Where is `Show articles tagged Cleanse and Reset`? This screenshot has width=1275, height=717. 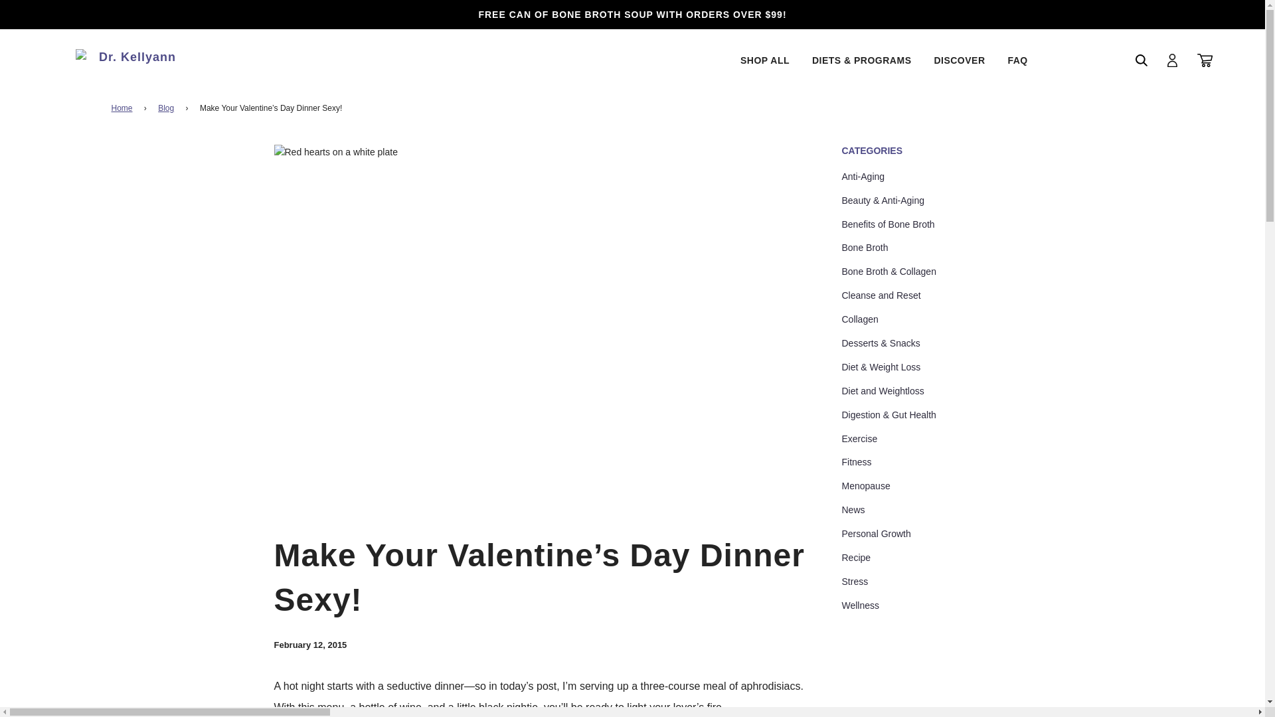 Show articles tagged Cleanse and Reset is located at coordinates (881, 295).